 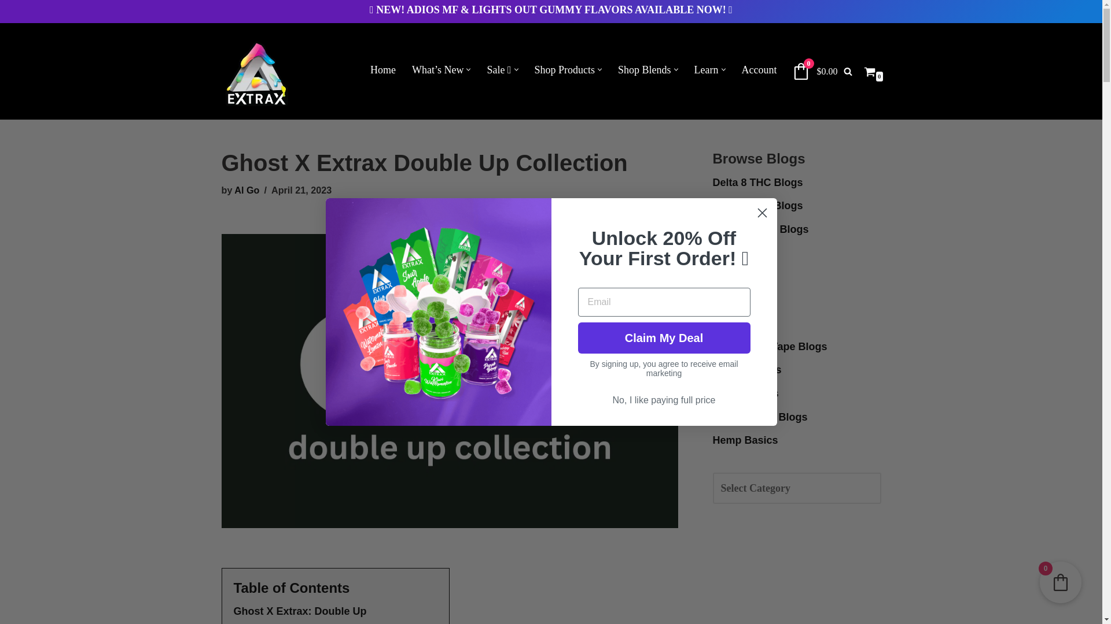 I want to click on ADIOS MF, so click(x=432, y=9).